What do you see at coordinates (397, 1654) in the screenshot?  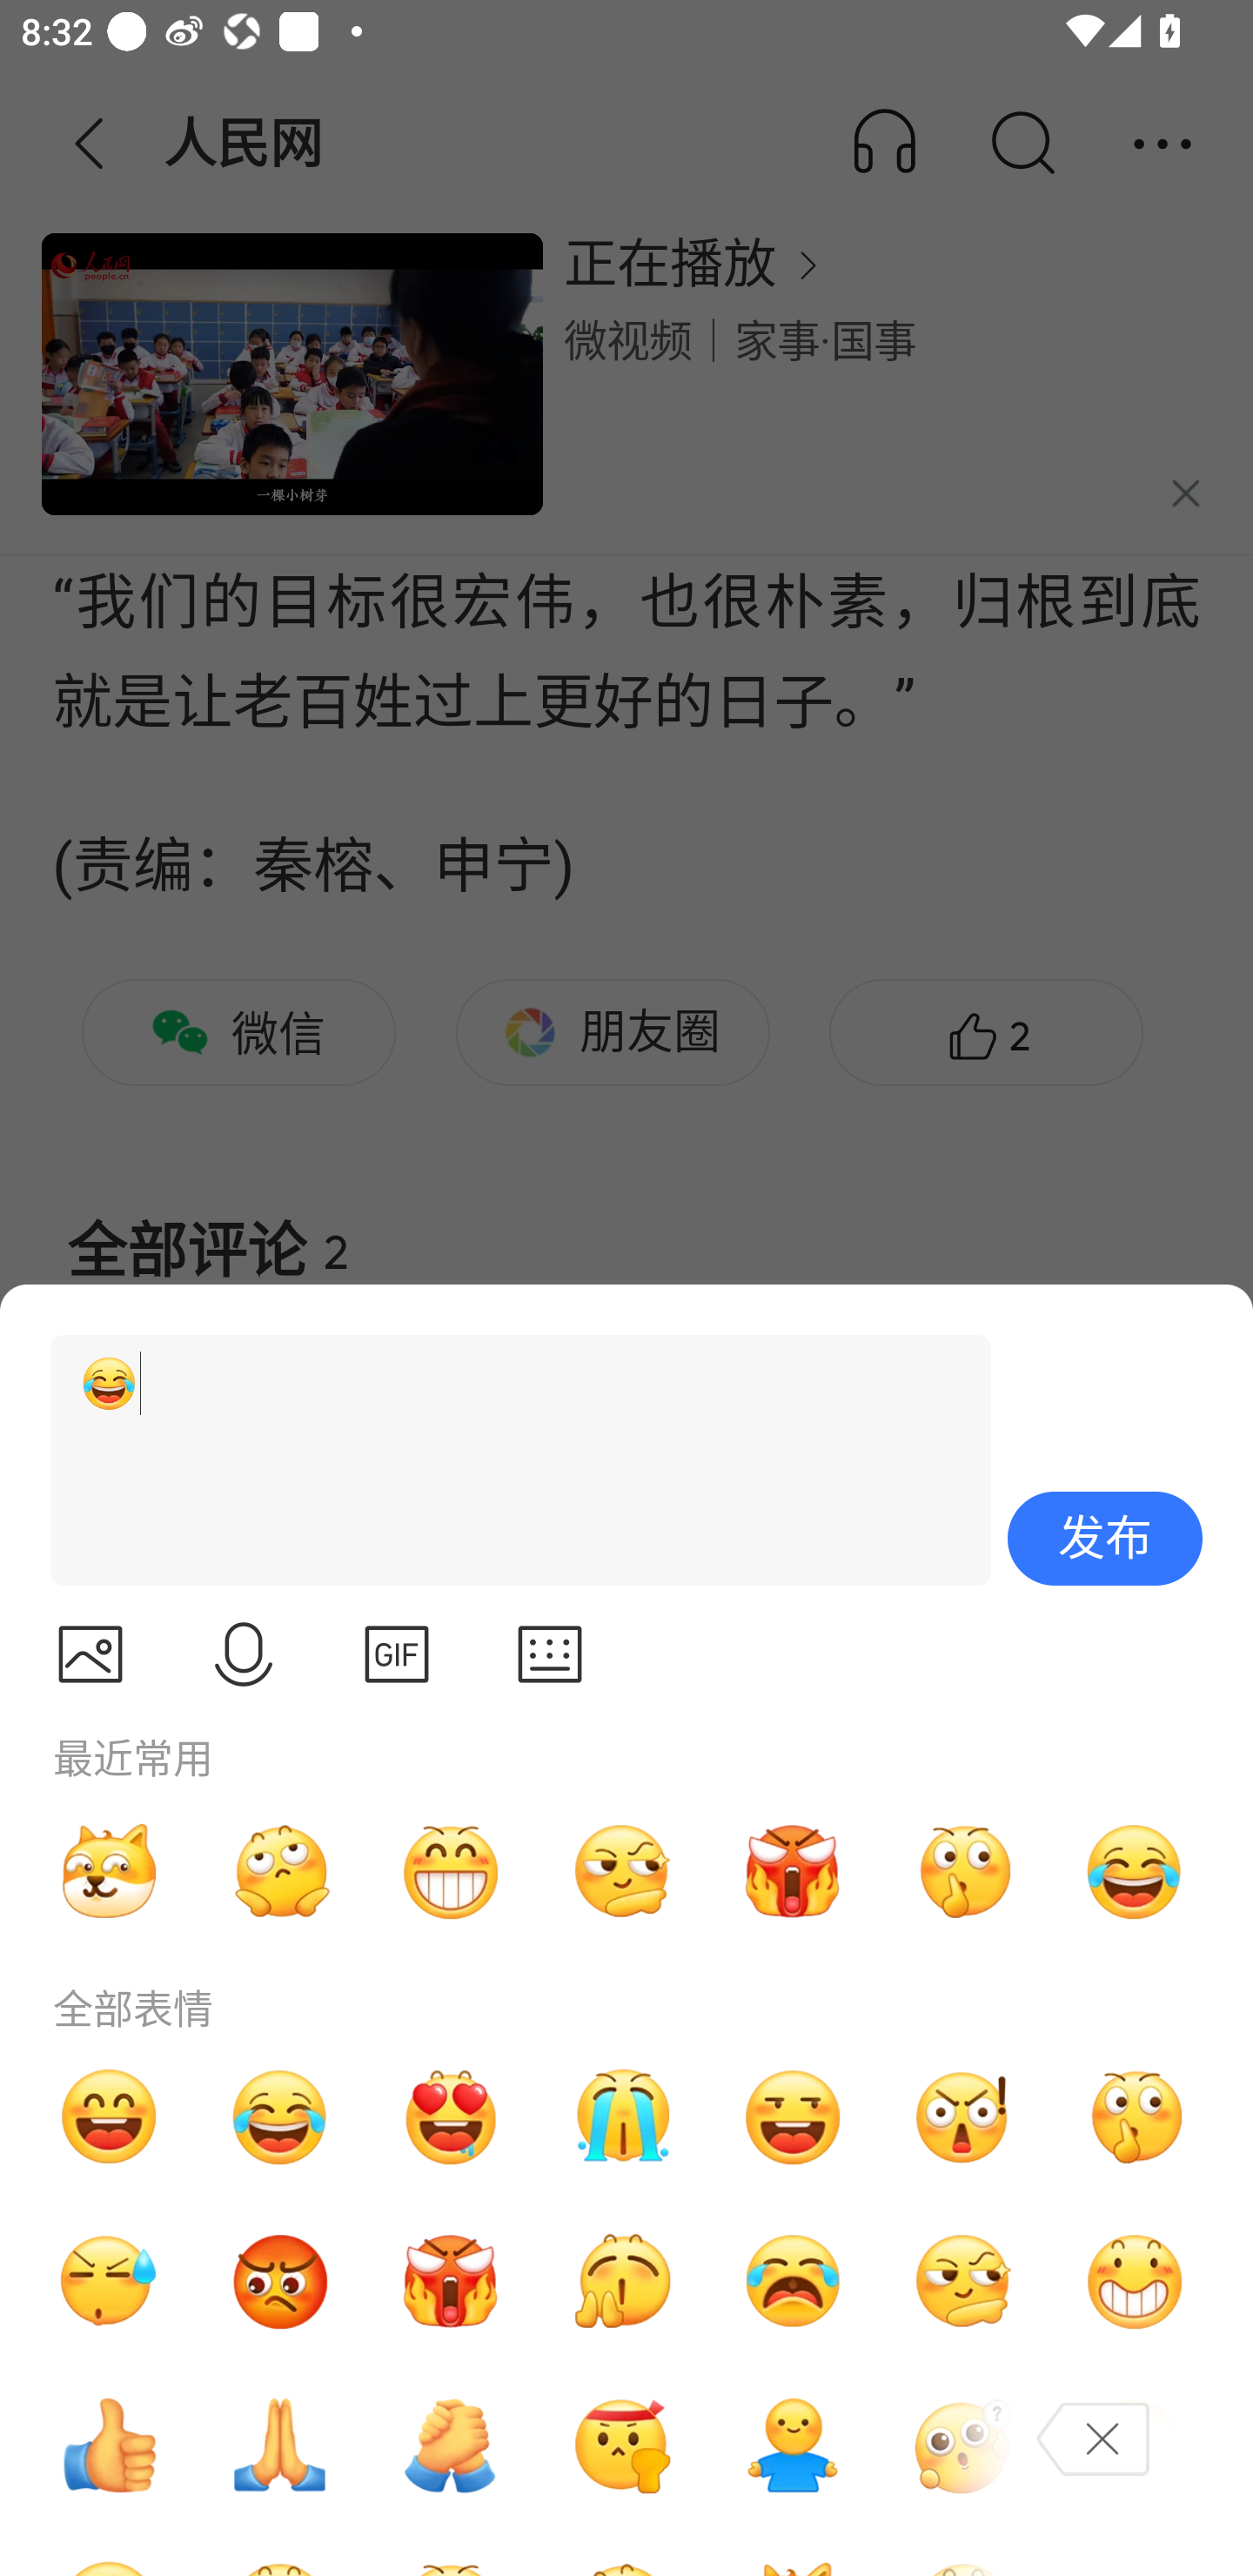 I see `` at bounding box center [397, 1654].